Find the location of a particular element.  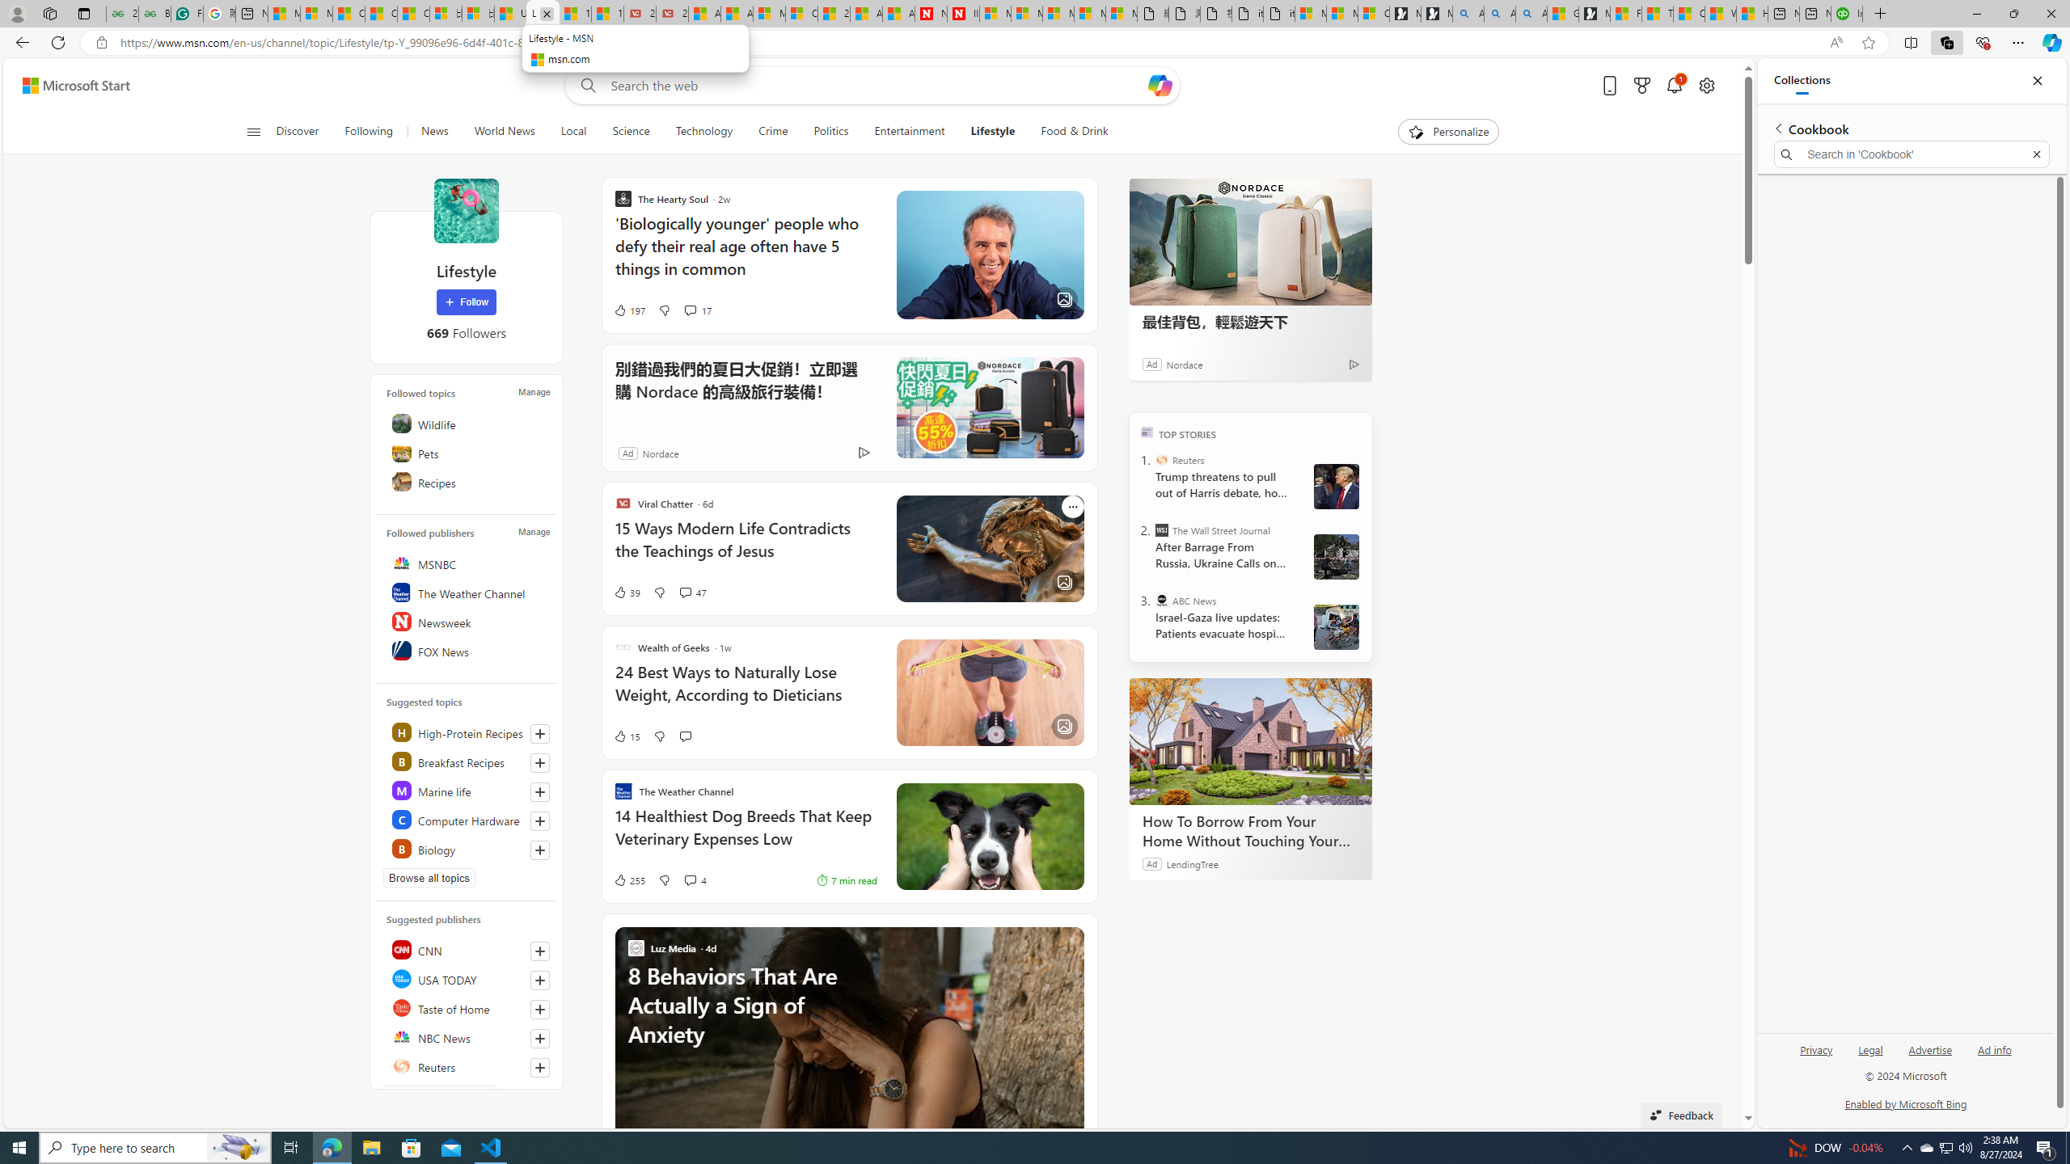

Microsoft Start is located at coordinates (283, 14).